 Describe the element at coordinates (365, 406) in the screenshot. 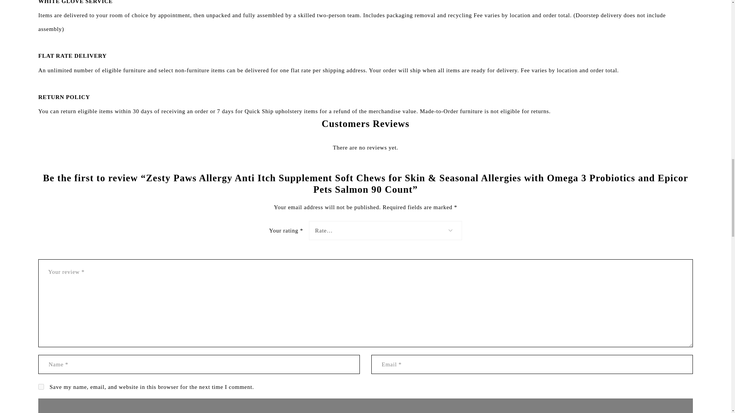

I see `Submit` at that location.